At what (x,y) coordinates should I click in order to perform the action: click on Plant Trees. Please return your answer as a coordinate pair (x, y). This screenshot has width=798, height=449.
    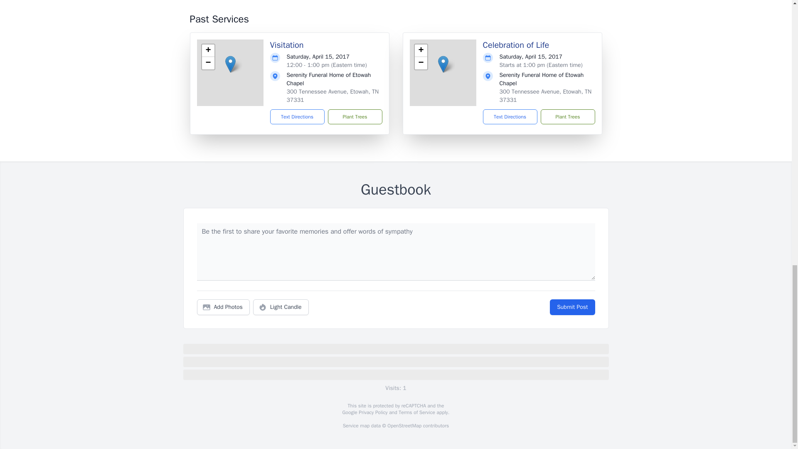
    Looking at the image, I should click on (567, 117).